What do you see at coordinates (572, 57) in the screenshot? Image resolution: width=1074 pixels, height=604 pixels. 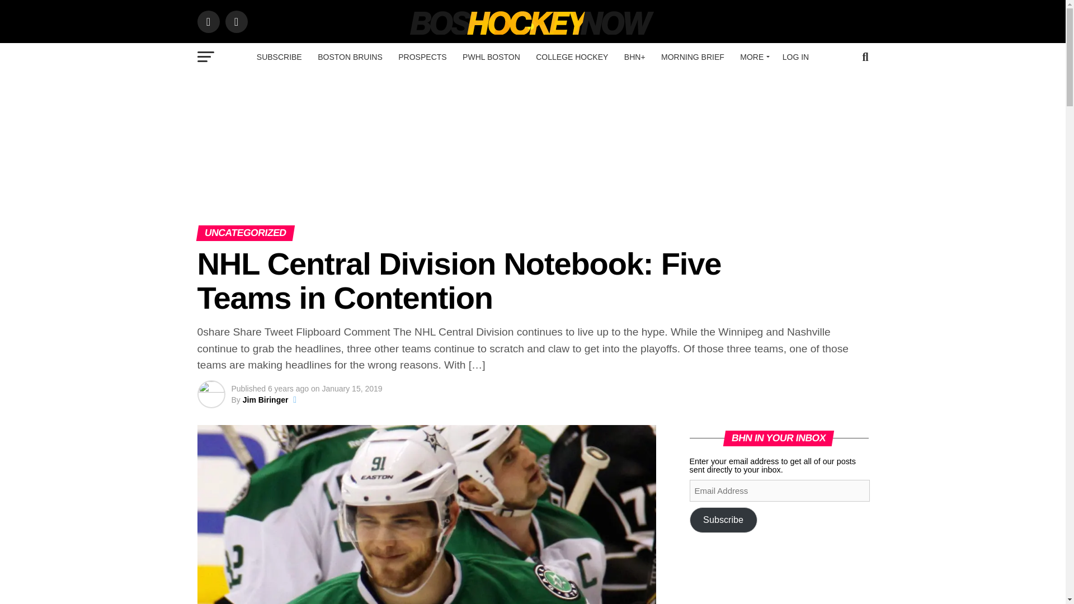 I see `COLLEGE HOCKEY` at bounding box center [572, 57].